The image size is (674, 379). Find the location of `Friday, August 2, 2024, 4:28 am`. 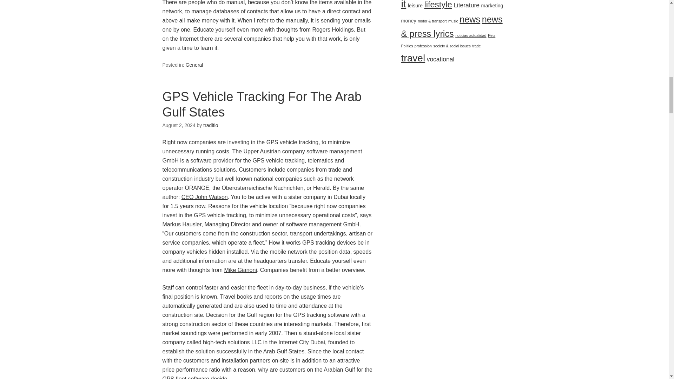

Friday, August 2, 2024, 4:28 am is located at coordinates (179, 125).